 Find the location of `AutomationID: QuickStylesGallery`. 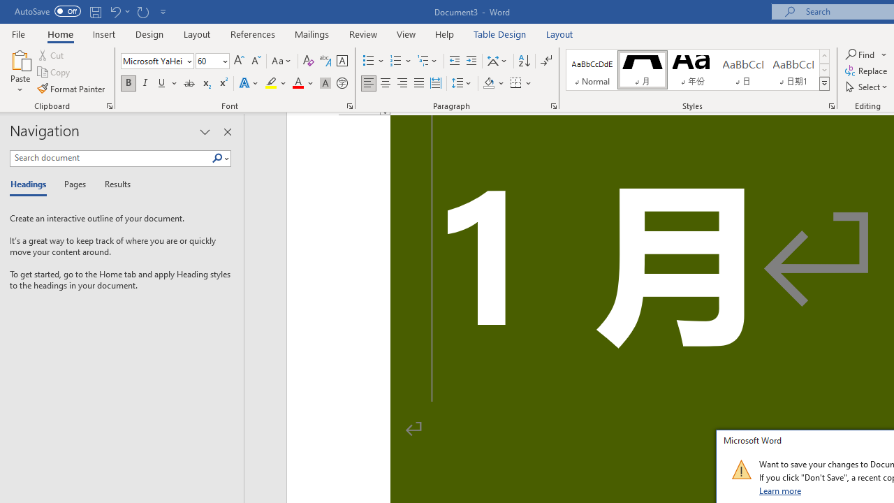

AutomationID: QuickStylesGallery is located at coordinates (698, 70).